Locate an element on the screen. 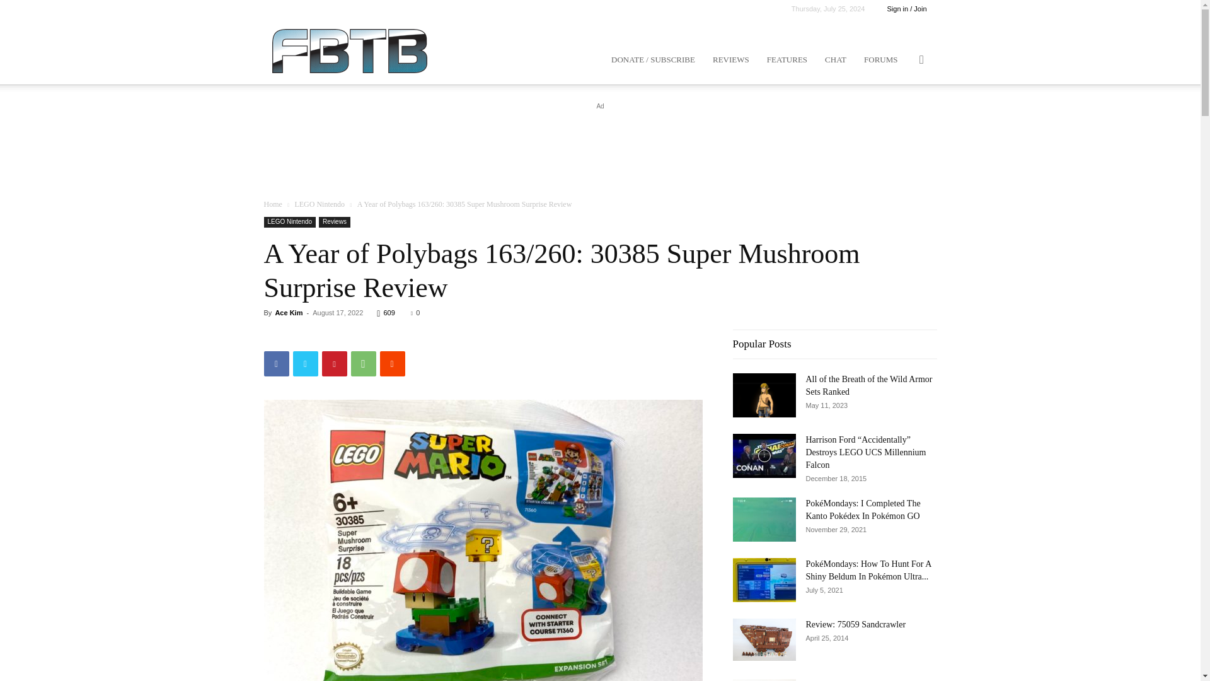 The height and width of the screenshot is (681, 1210). WhatsApp is located at coordinates (363, 364).